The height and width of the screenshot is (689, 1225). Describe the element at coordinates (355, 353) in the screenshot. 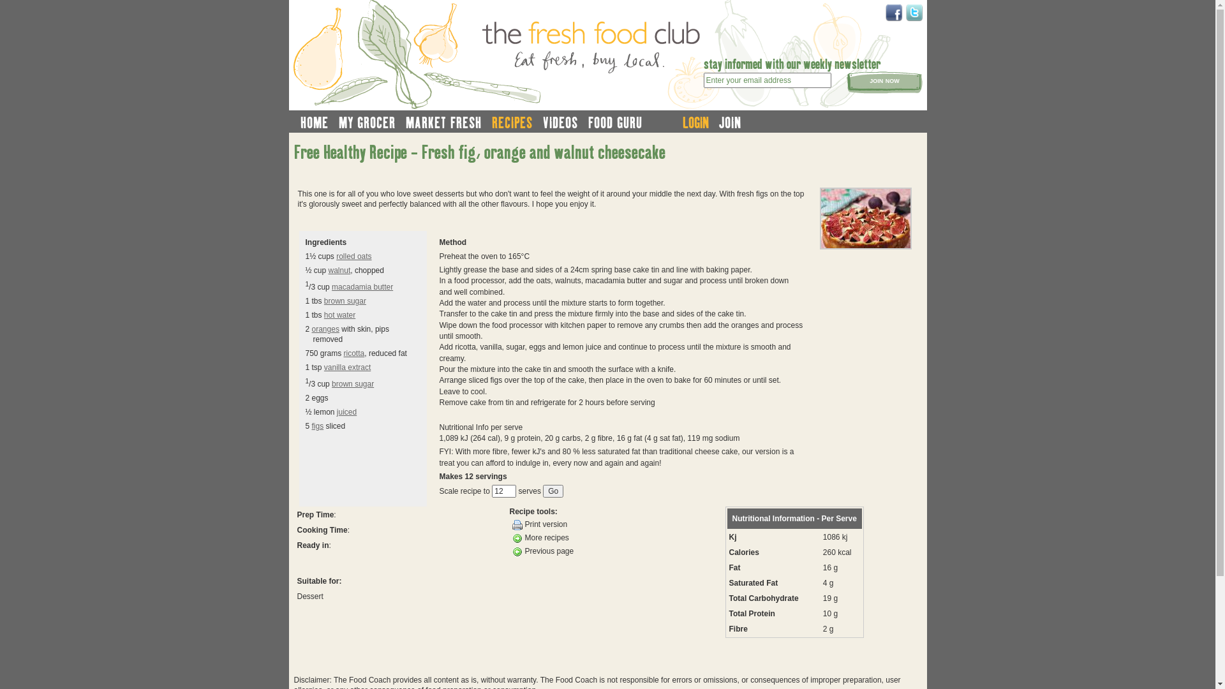

I see `ricotta` at that location.